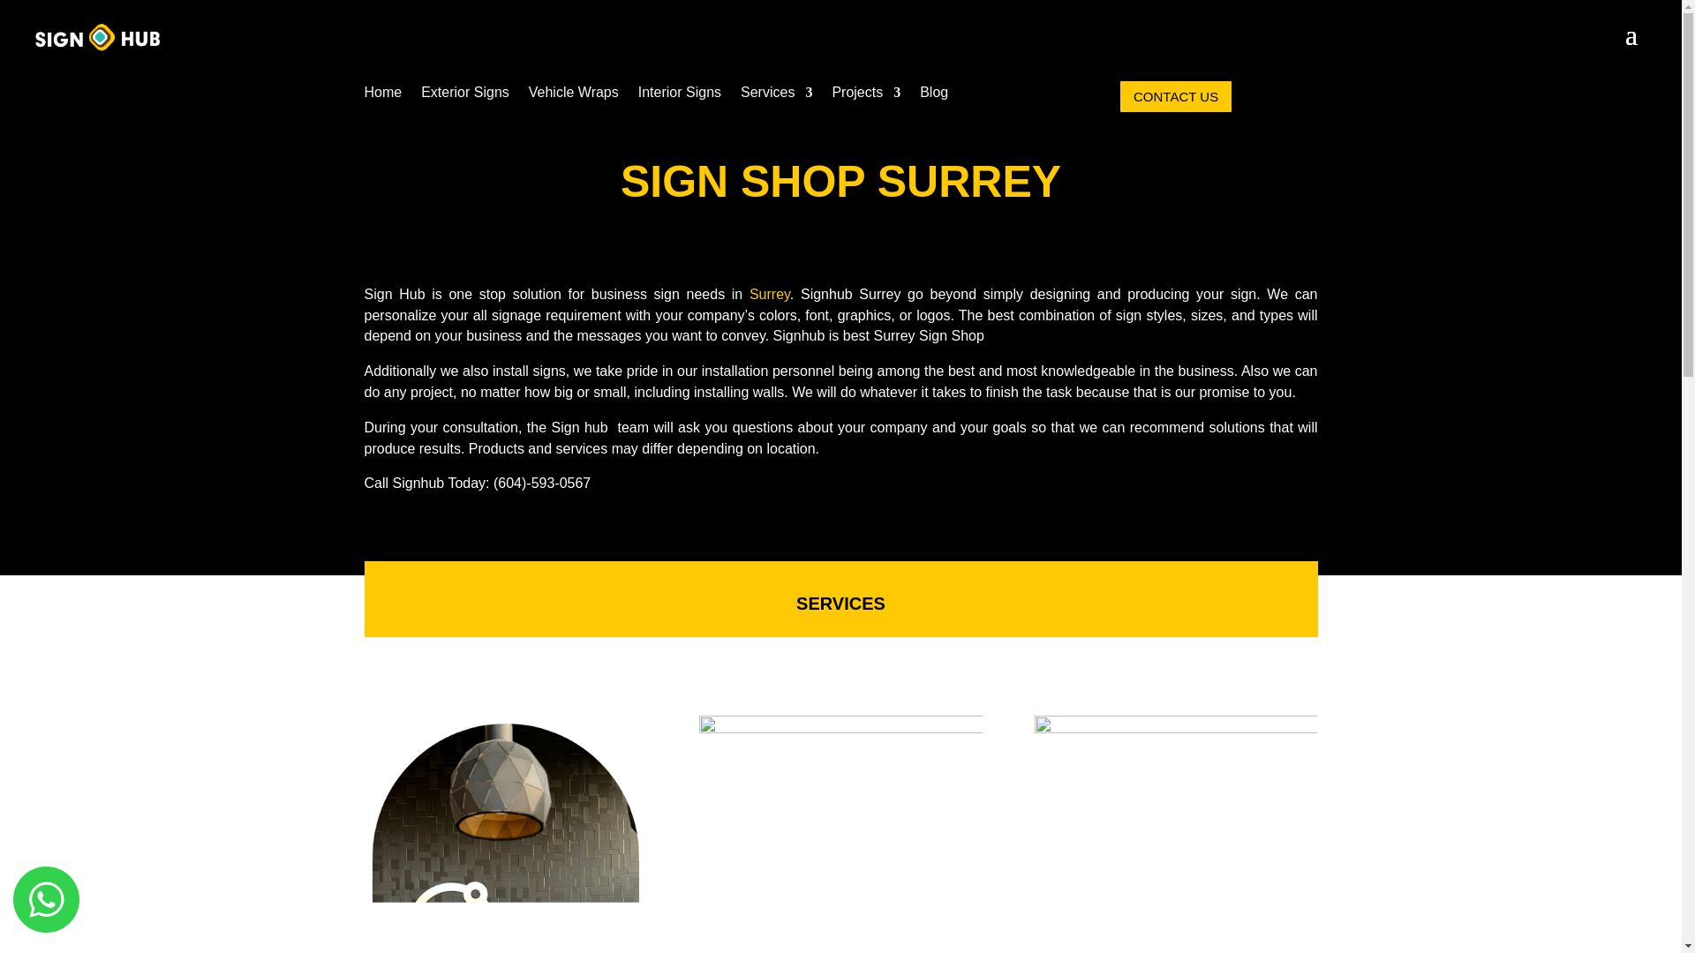 The height and width of the screenshot is (953, 1695). Describe the element at coordinates (574, 95) in the screenshot. I see `Vehicle Wraps` at that location.